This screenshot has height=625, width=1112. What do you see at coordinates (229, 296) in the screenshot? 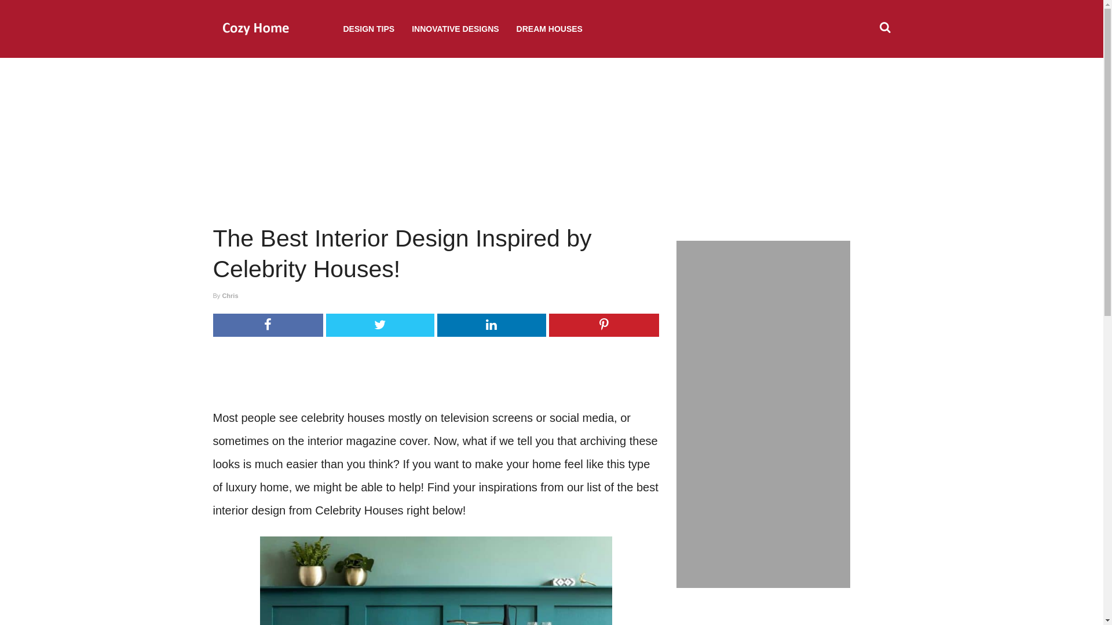
I see `Chris` at bounding box center [229, 296].